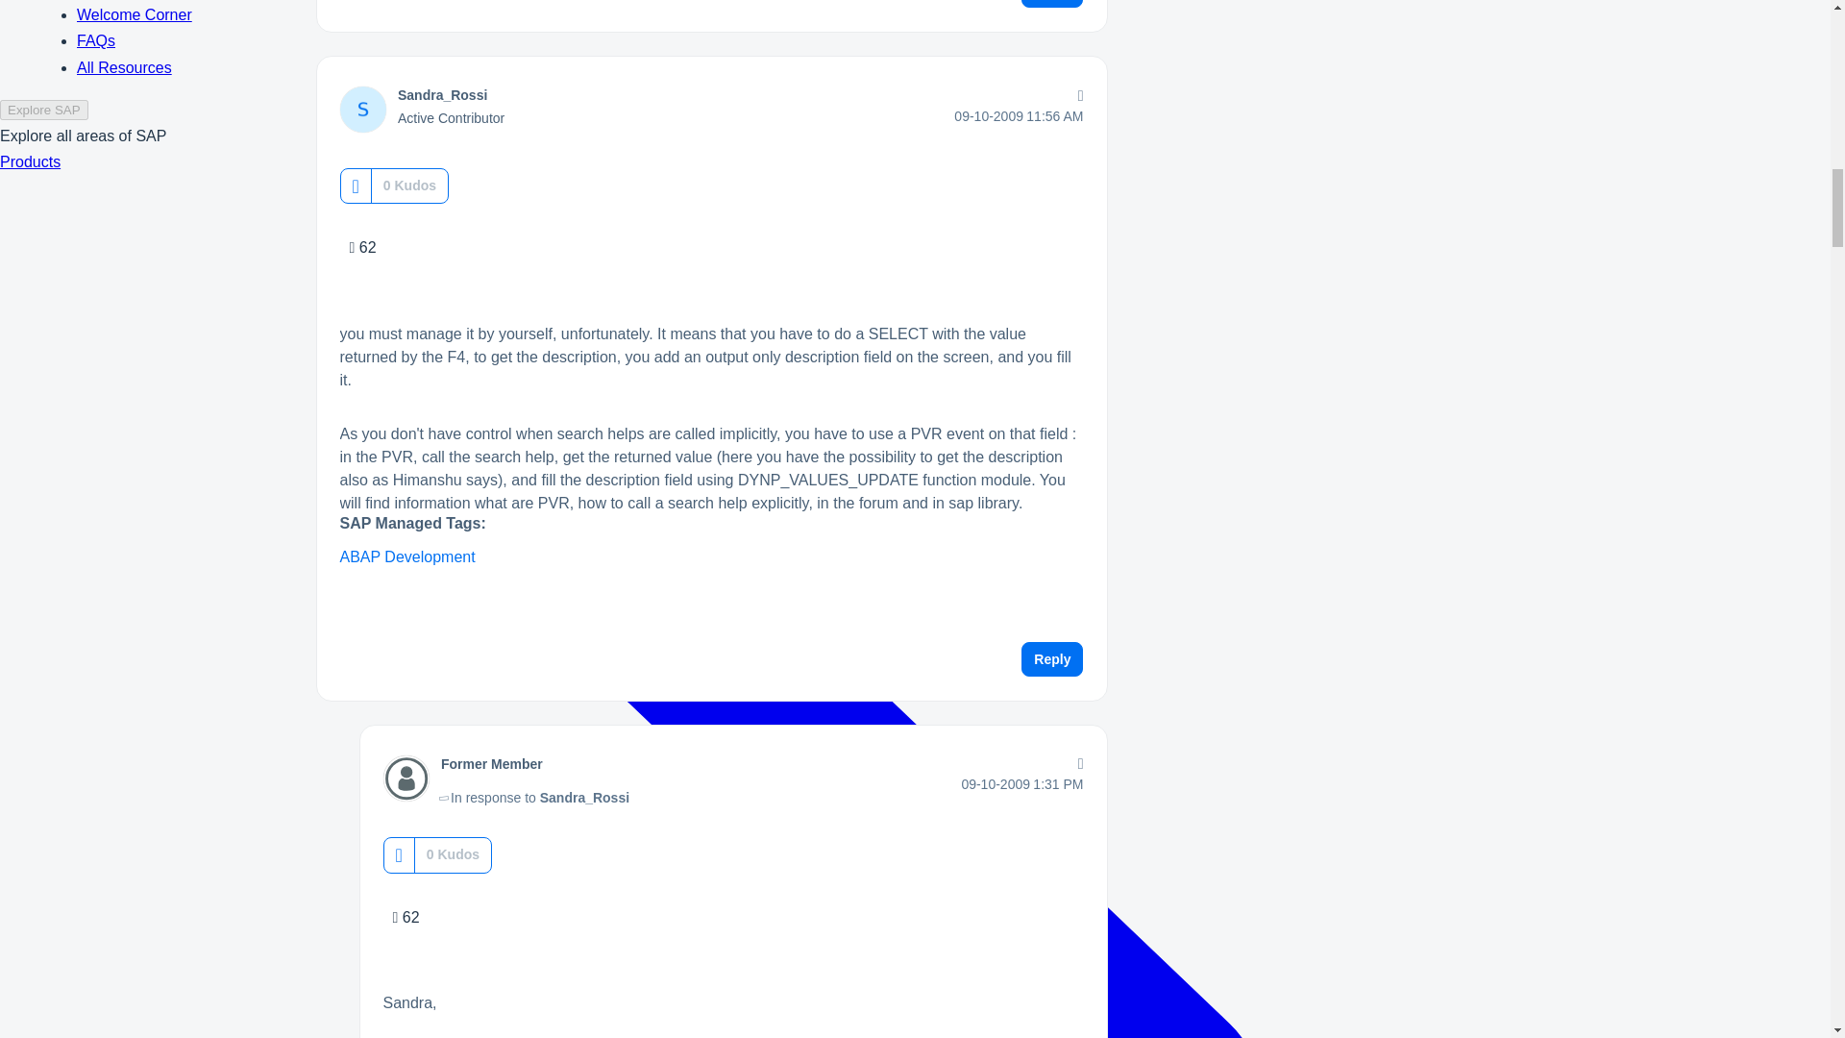  Describe the element at coordinates (1052, 4) in the screenshot. I see `Reply` at that location.